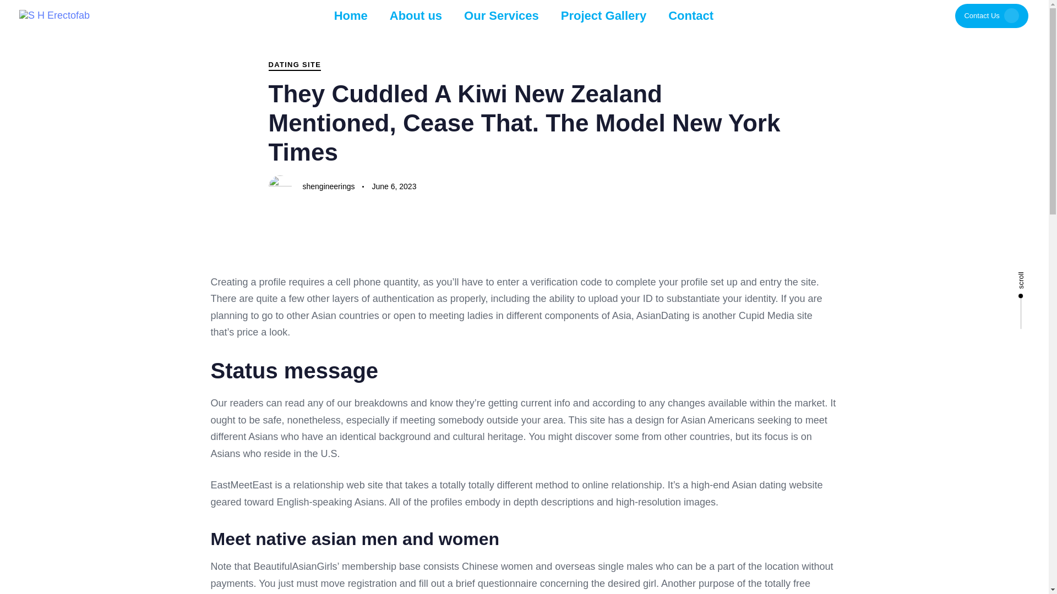 The height and width of the screenshot is (594, 1057). Describe the element at coordinates (416, 15) in the screenshot. I see `About us` at that location.